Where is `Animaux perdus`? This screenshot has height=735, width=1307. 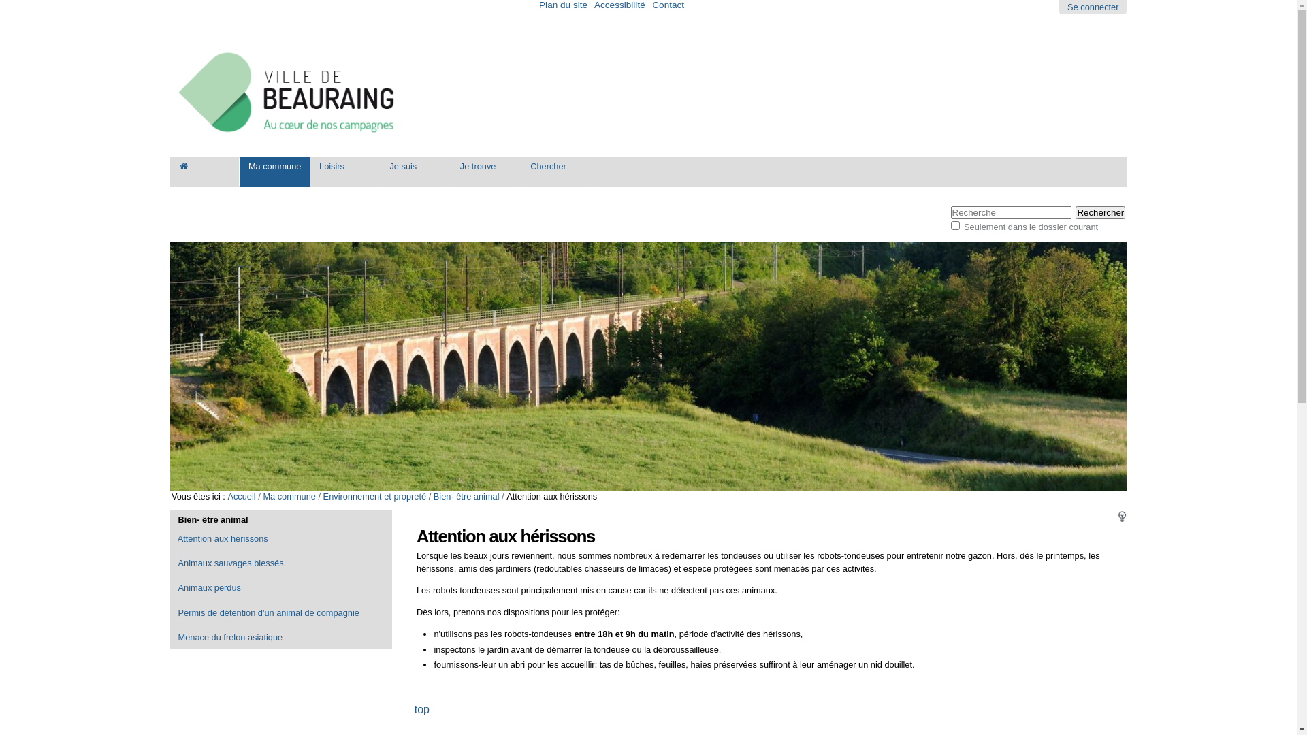
Animaux perdus is located at coordinates (281, 588).